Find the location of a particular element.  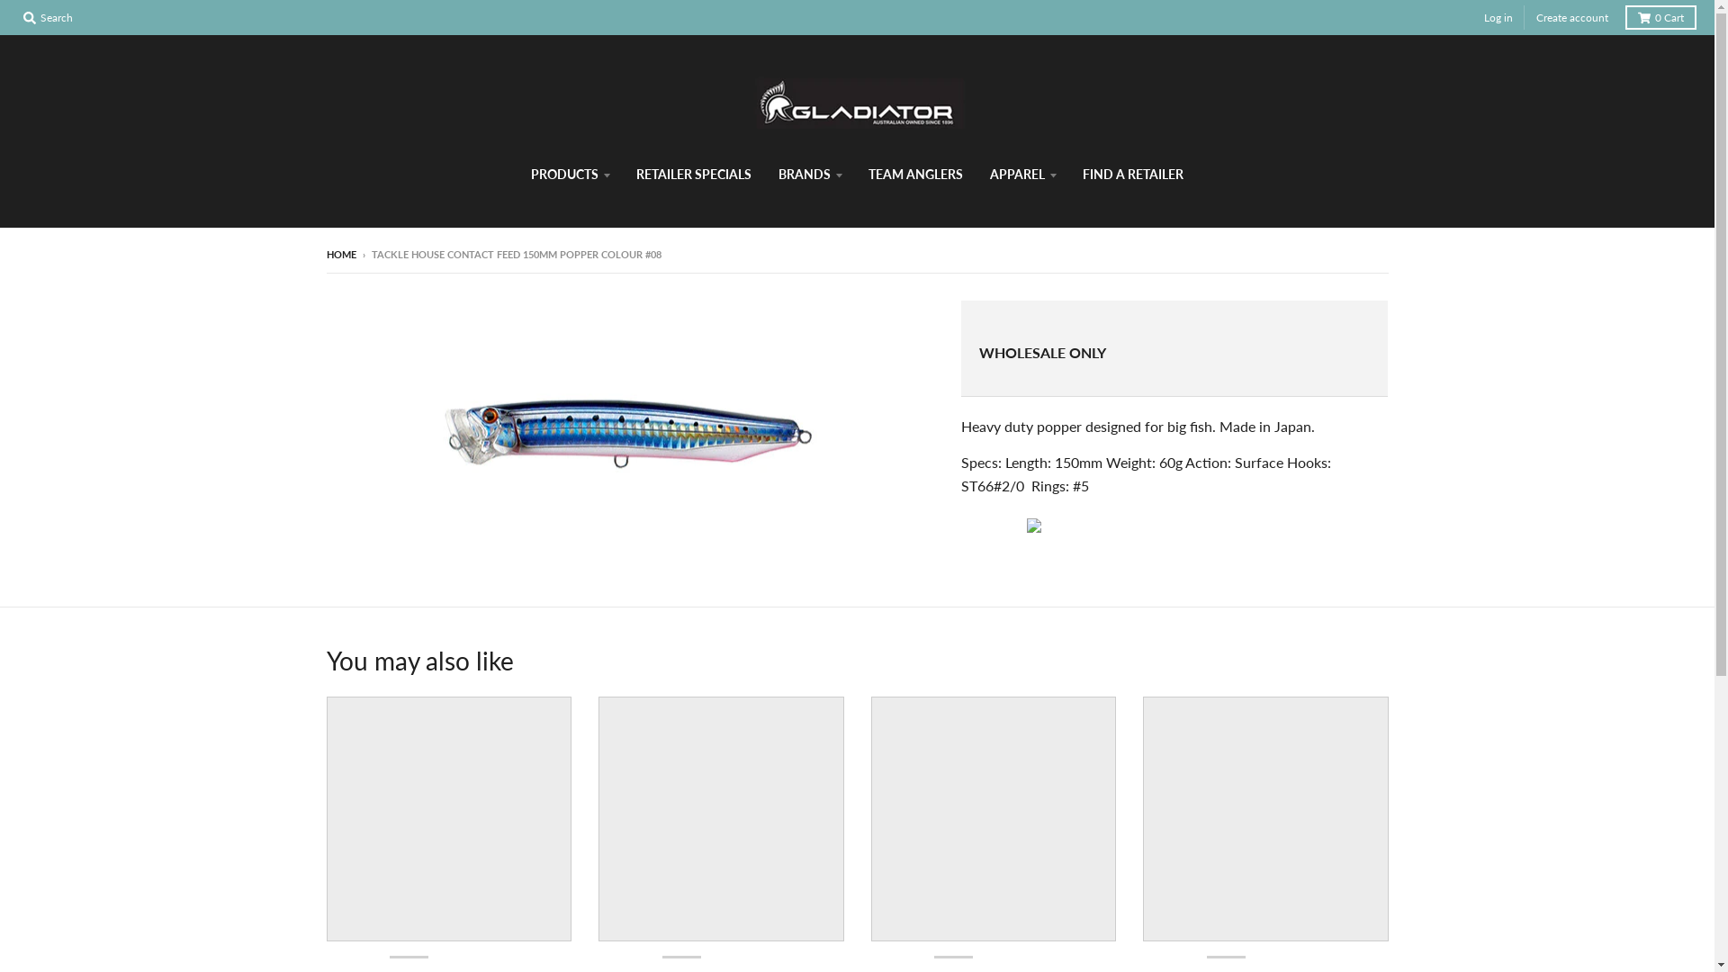

0 Cart is located at coordinates (1661, 18).